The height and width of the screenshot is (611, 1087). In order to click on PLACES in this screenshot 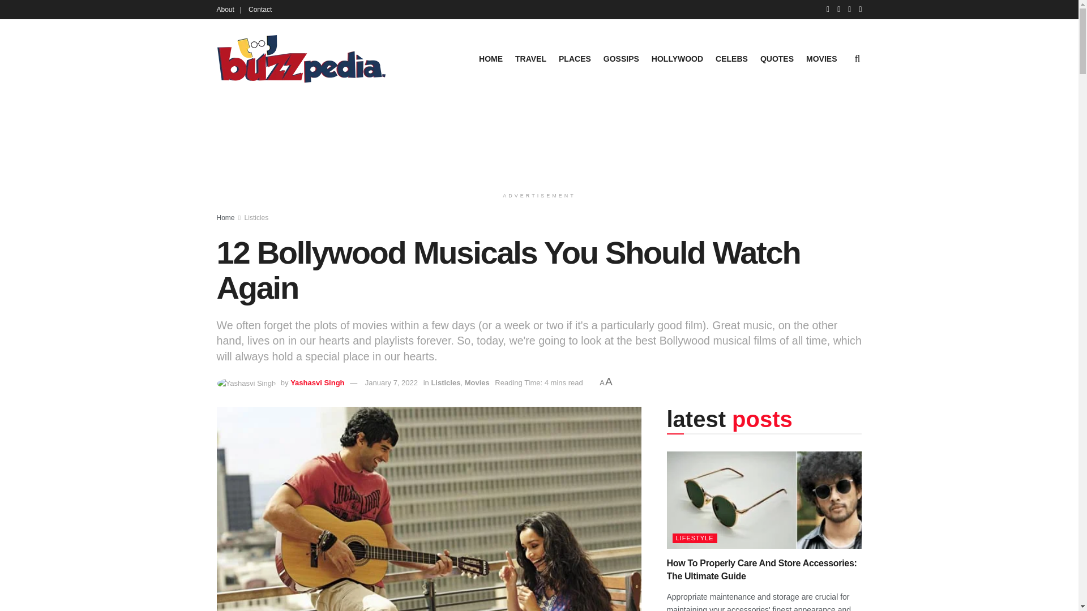, I will do `click(575, 58)`.